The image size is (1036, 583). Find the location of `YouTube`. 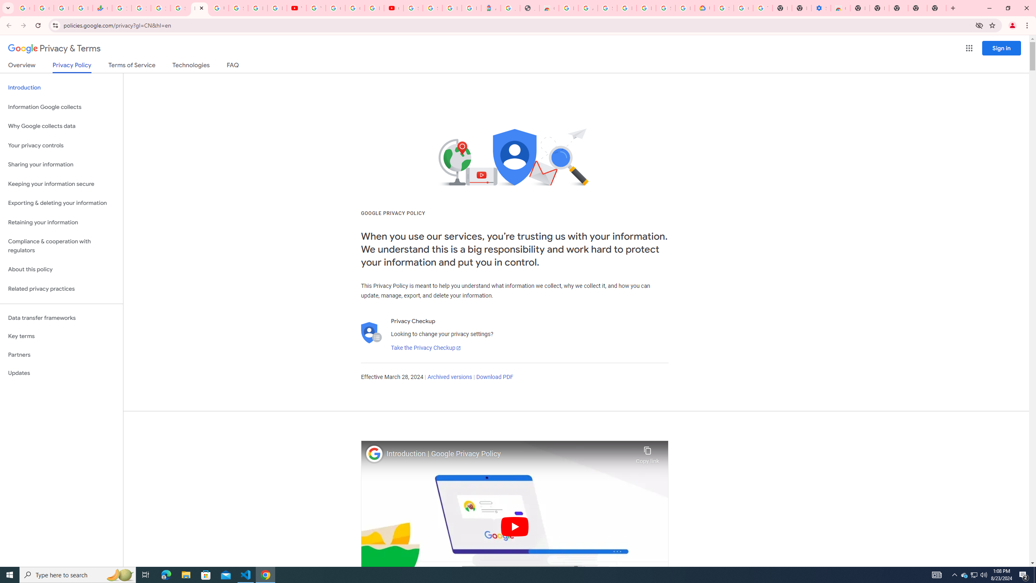

YouTube is located at coordinates (296, 8).